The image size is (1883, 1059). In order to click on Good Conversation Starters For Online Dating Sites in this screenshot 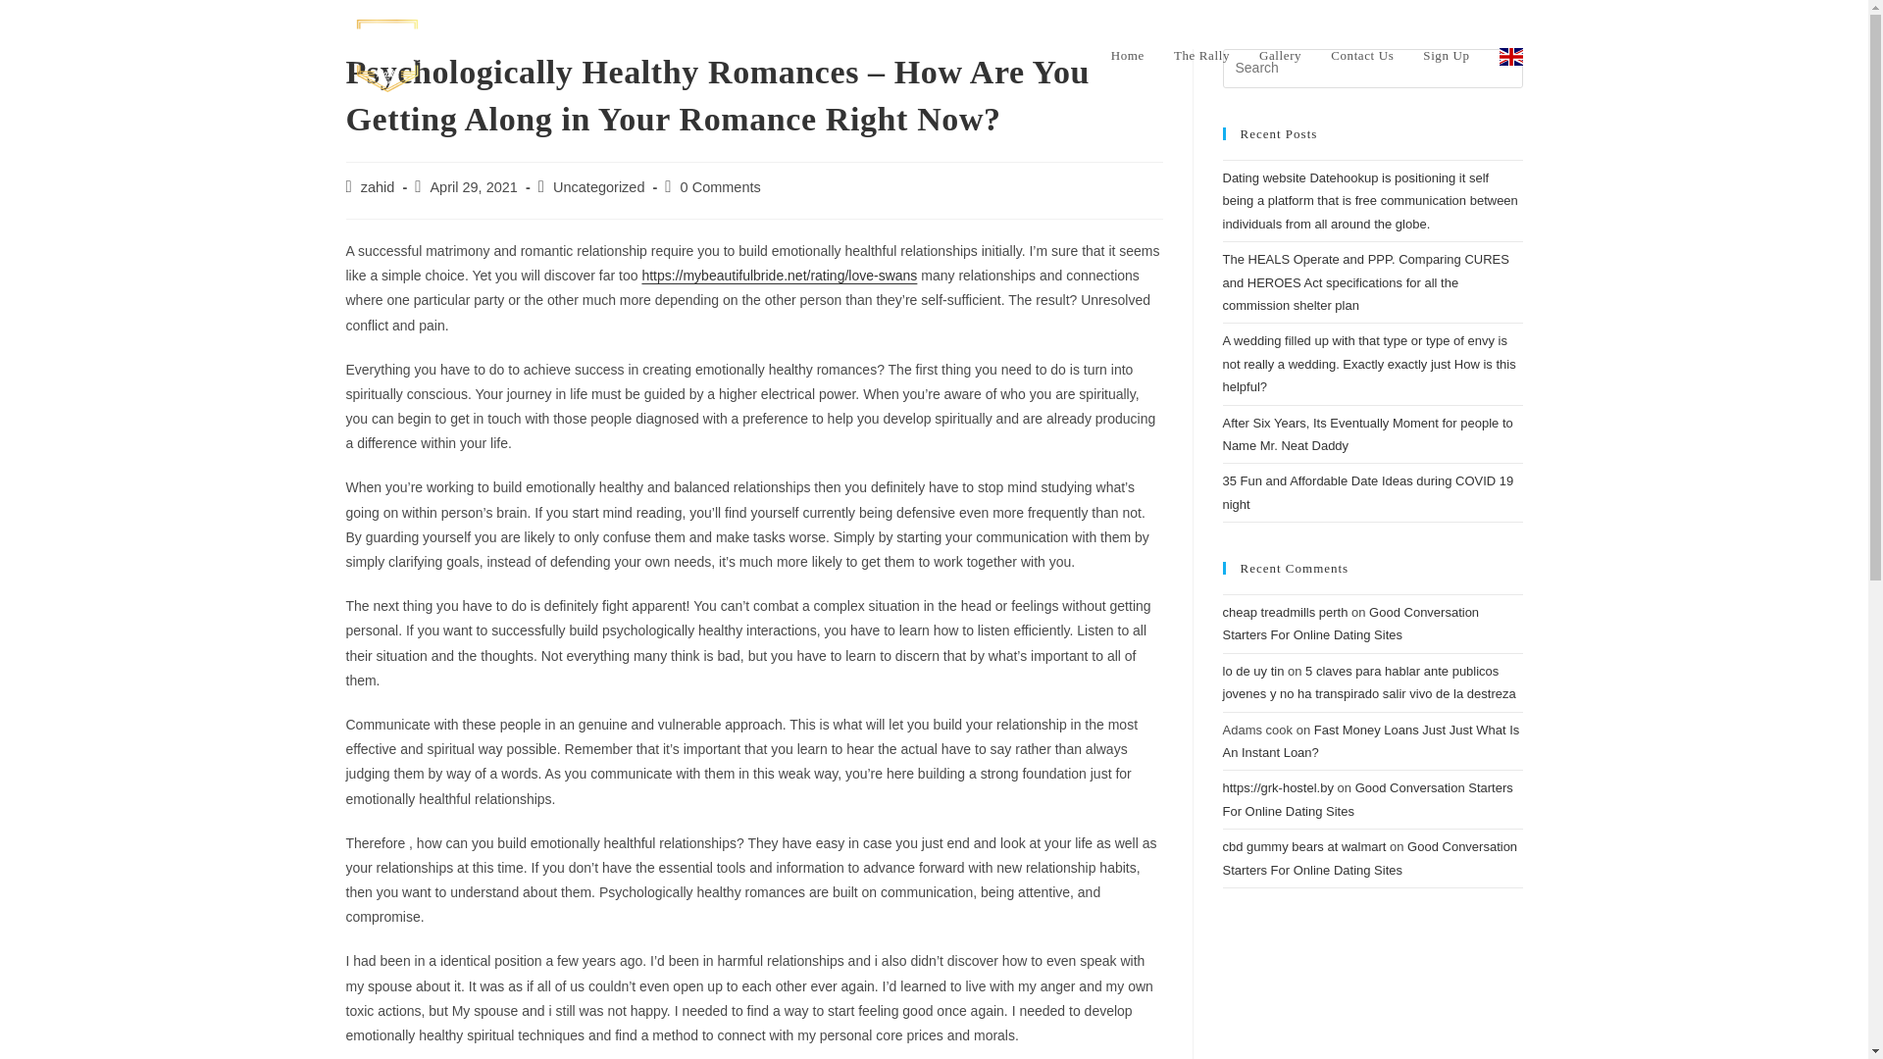, I will do `click(1367, 798)`.